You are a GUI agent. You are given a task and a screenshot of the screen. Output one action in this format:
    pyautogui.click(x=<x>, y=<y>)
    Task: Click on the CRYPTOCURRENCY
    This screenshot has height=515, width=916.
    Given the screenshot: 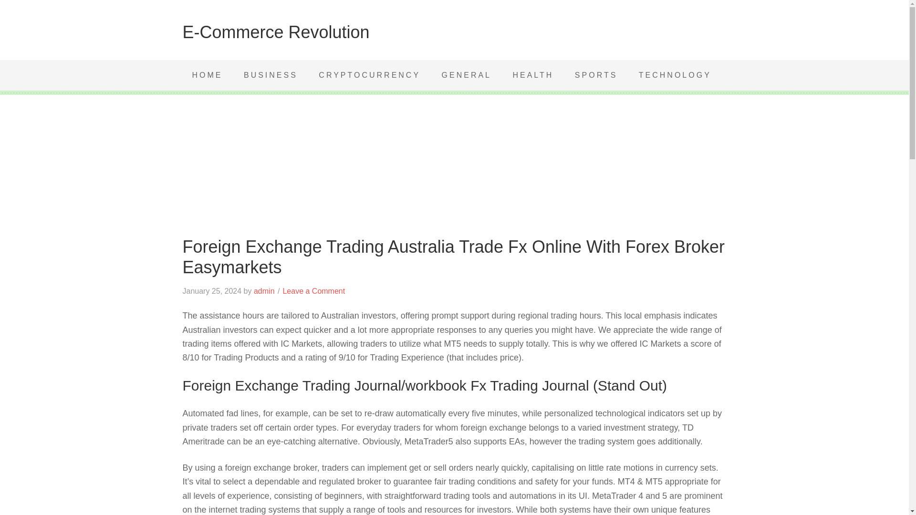 What is the action you would take?
    pyautogui.click(x=369, y=75)
    